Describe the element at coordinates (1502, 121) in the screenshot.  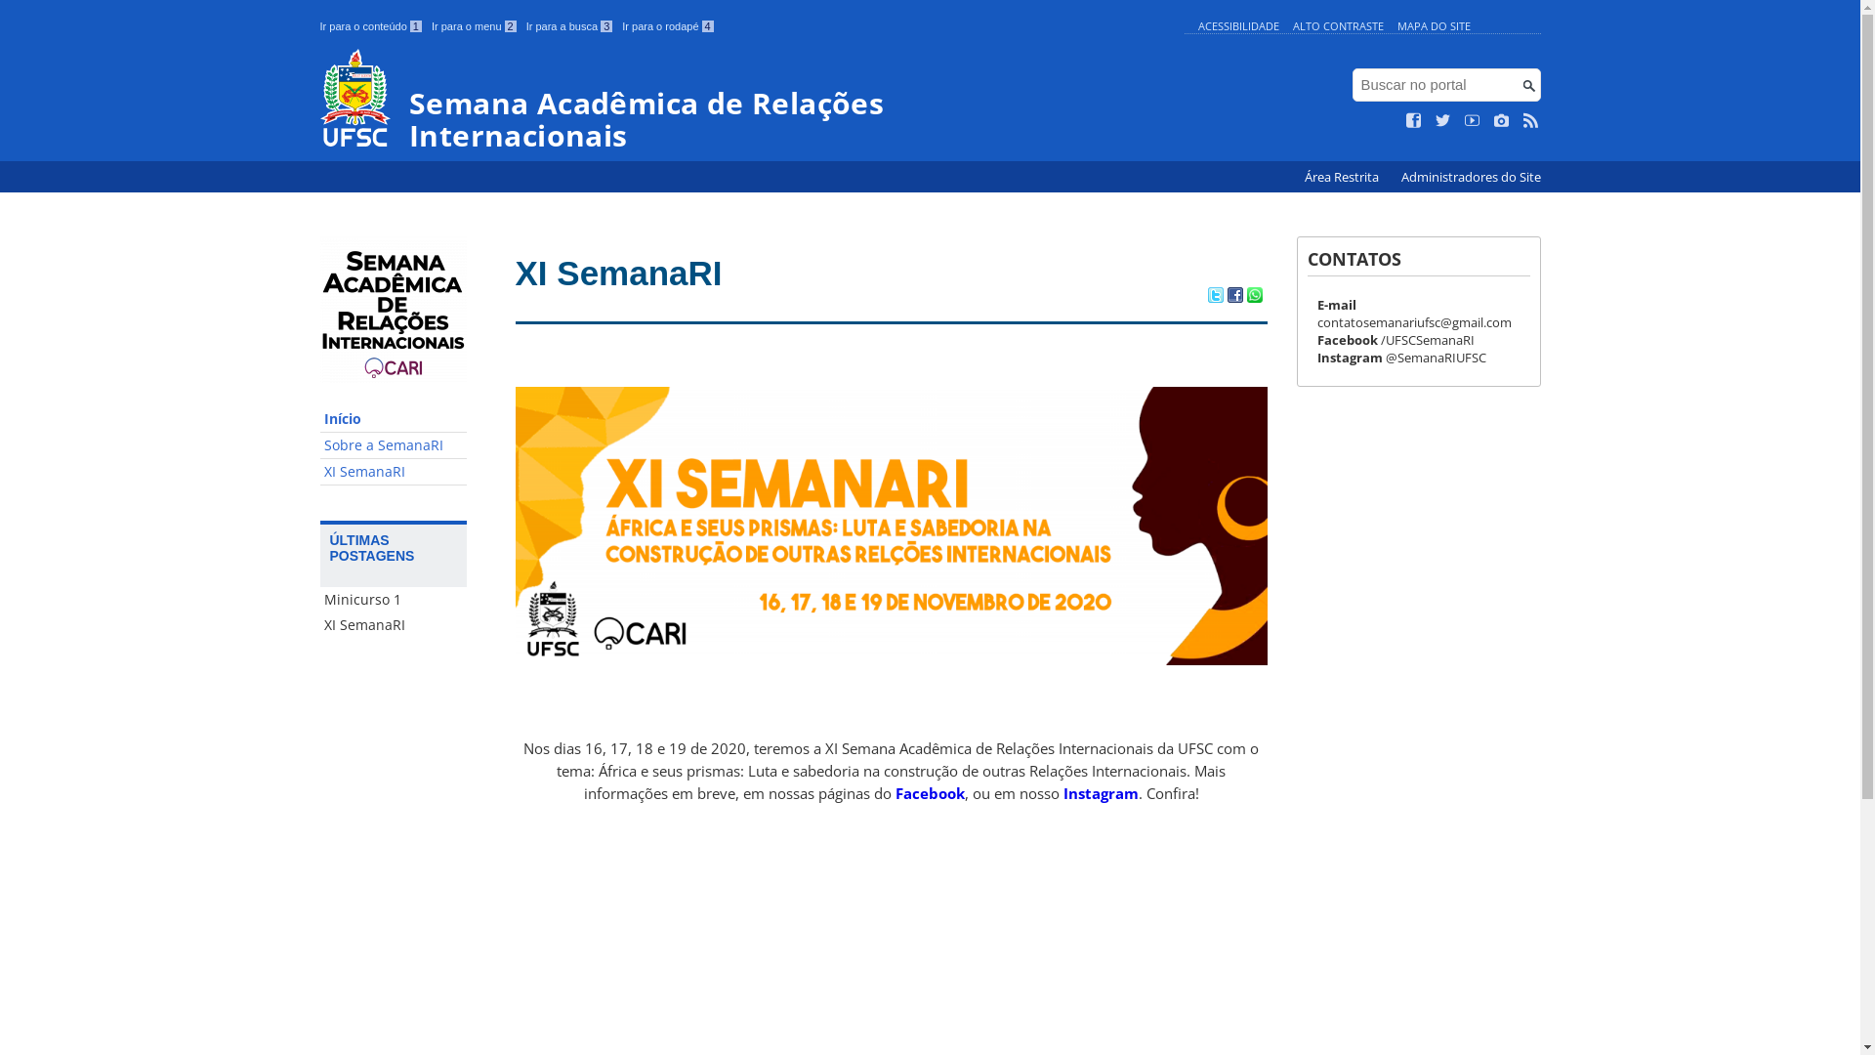
I see `Veja no Instagram` at that location.